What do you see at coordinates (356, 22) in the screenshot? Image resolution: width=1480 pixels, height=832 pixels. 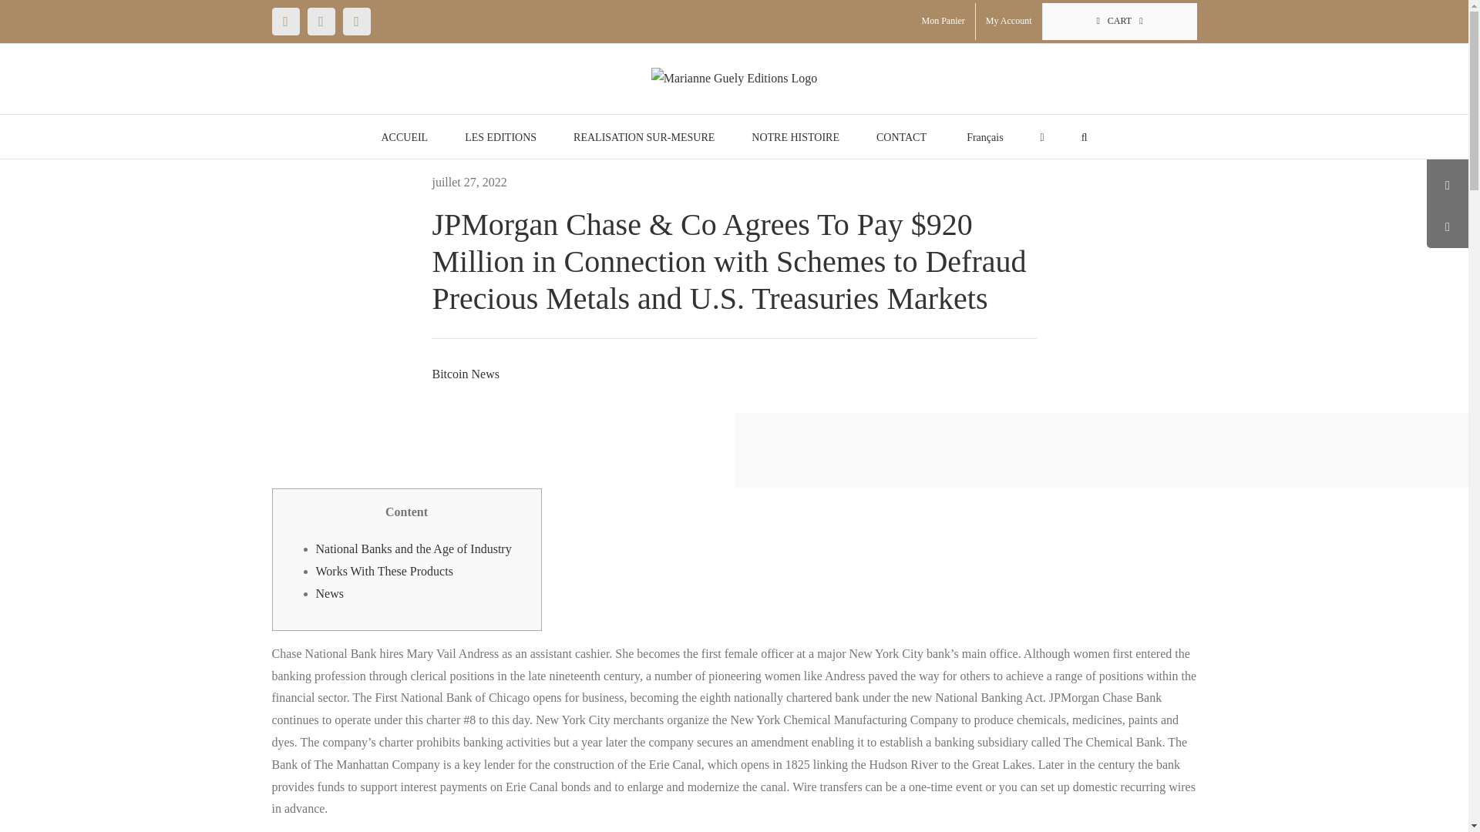 I see `Pinterest` at bounding box center [356, 22].